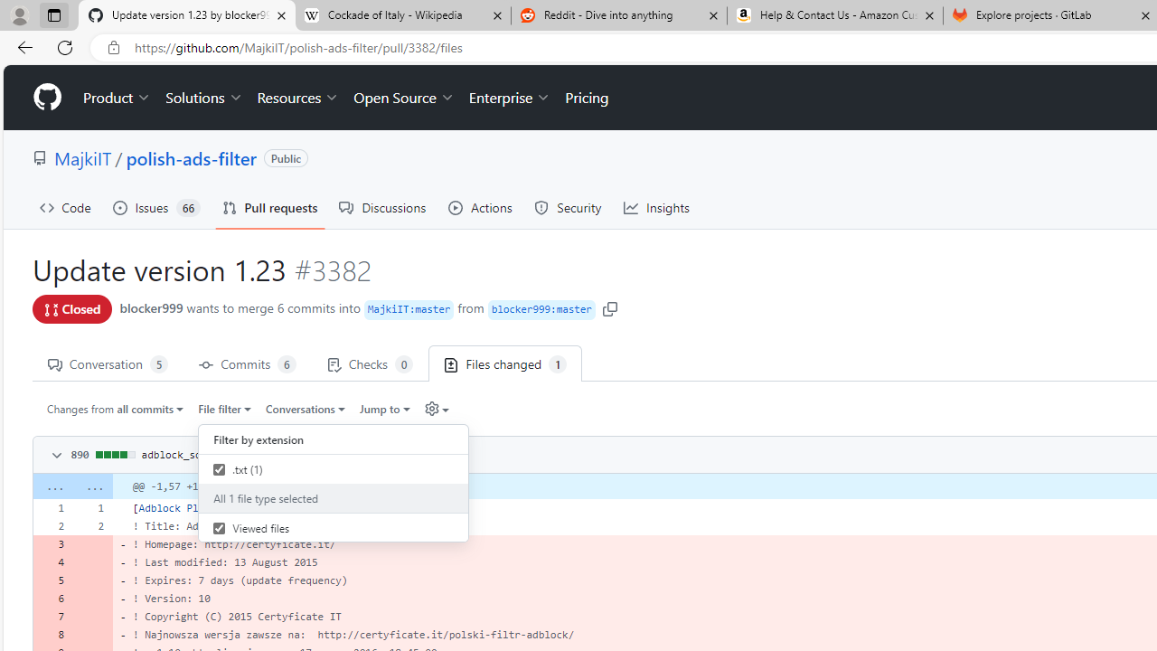  I want to click on blocker999, so click(151, 307).